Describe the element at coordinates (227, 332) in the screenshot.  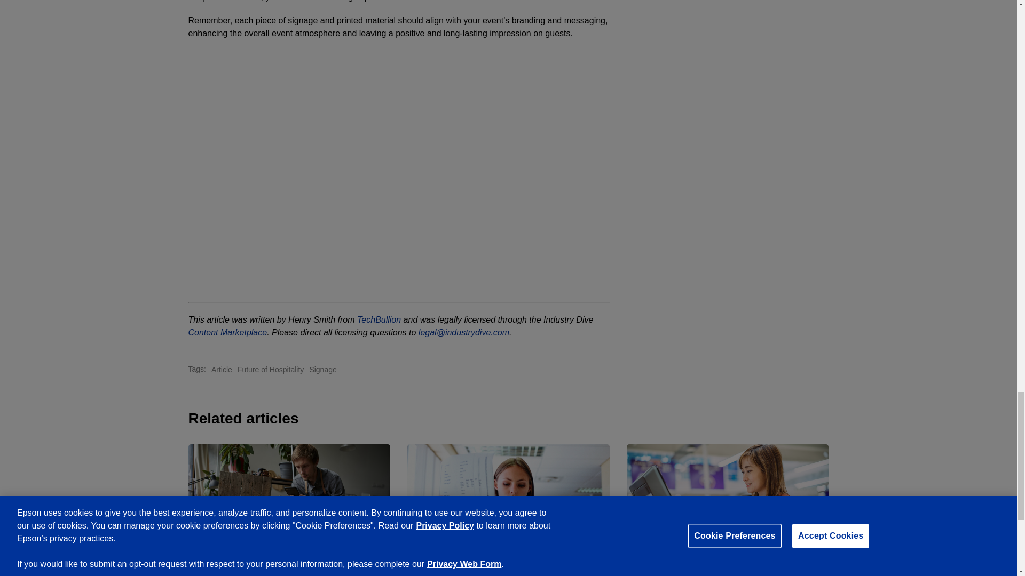
I see `Content Marketplace` at that location.